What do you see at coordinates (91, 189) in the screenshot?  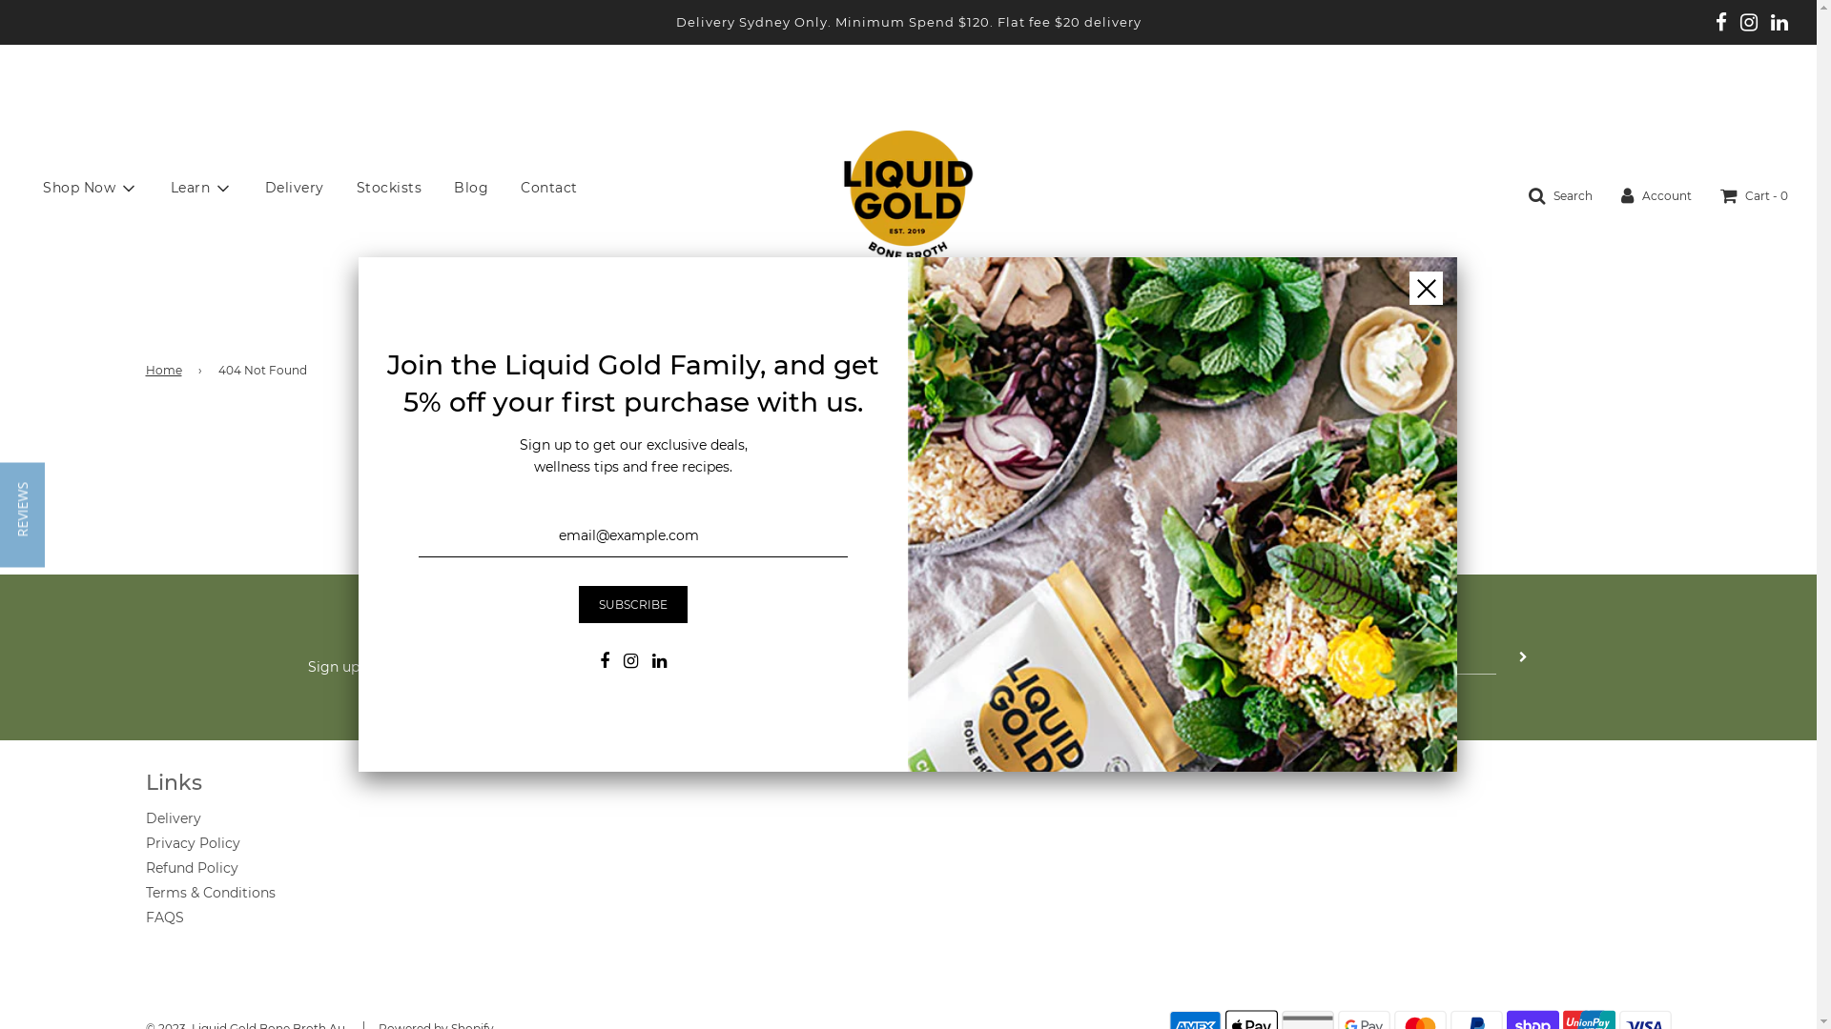 I see `Shop Now` at bounding box center [91, 189].